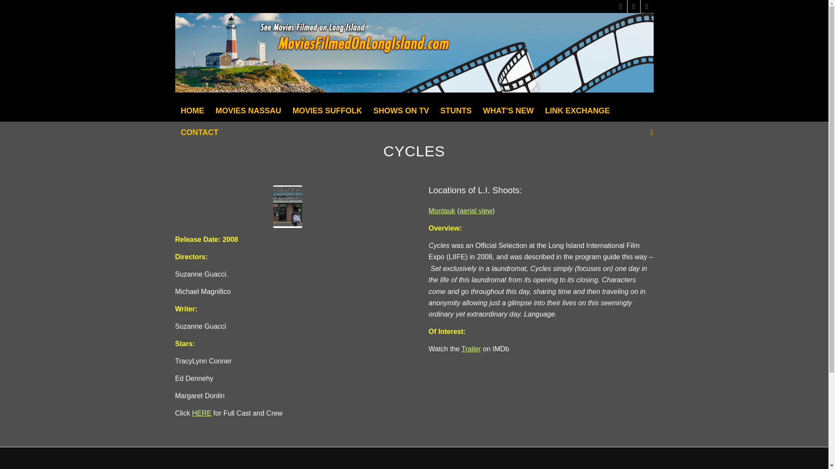 The image size is (835, 469). What do you see at coordinates (456, 110) in the screenshot?
I see `STUNTS` at bounding box center [456, 110].